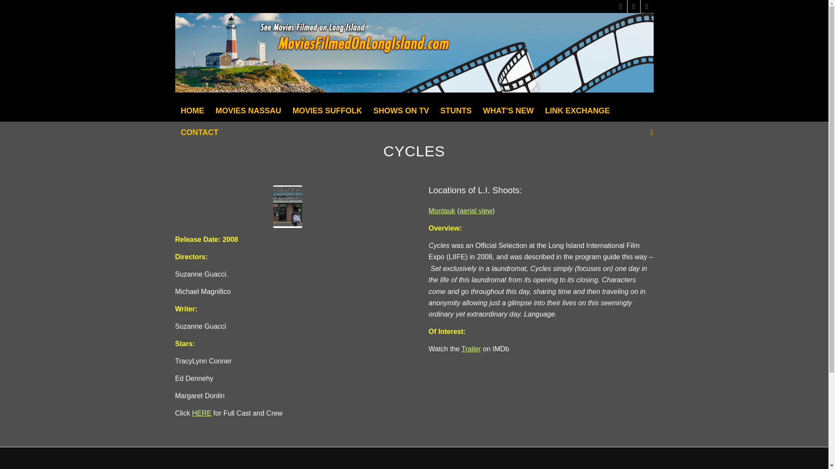 The image size is (835, 469). What do you see at coordinates (456, 110) in the screenshot?
I see `STUNTS` at bounding box center [456, 110].